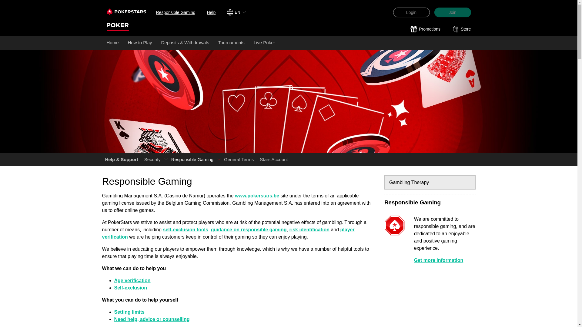 This screenshot has width=582, height=327. What do you see at coordinates (112, 43) in the screenshot?
I see `Home` at bounding box center [112, 43].